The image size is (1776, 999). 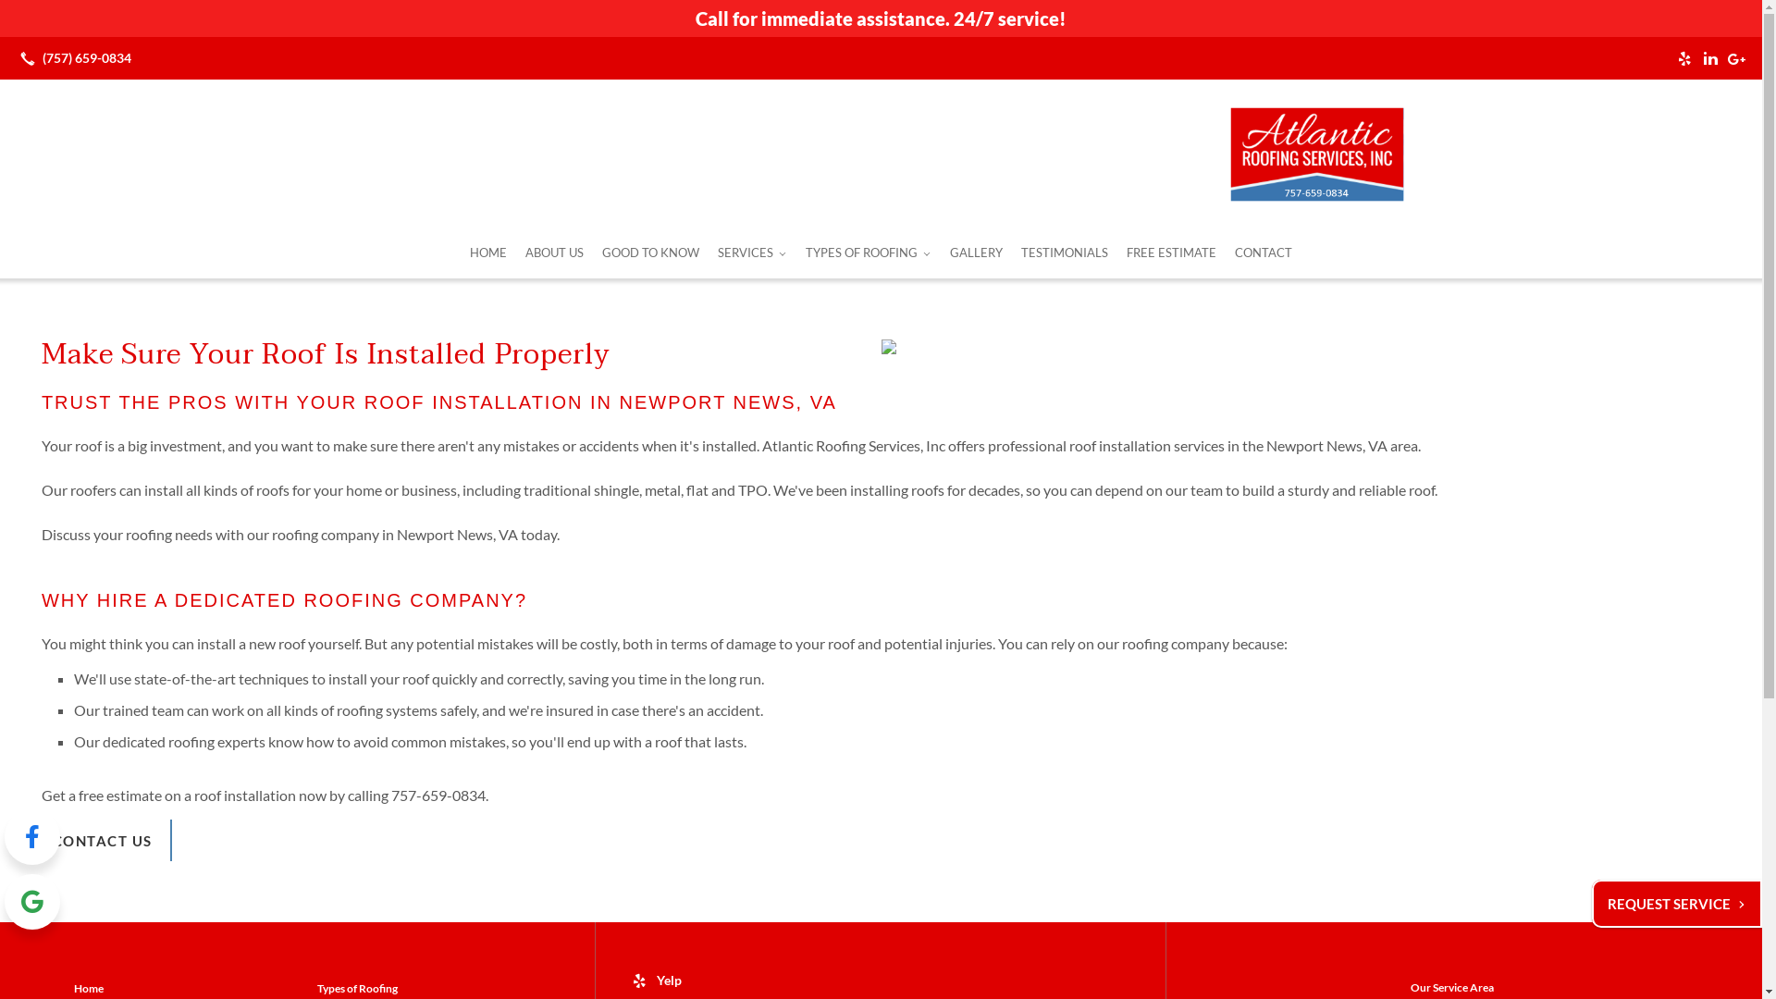 I want to click on ABOUT US, so click(x=555, y=253).